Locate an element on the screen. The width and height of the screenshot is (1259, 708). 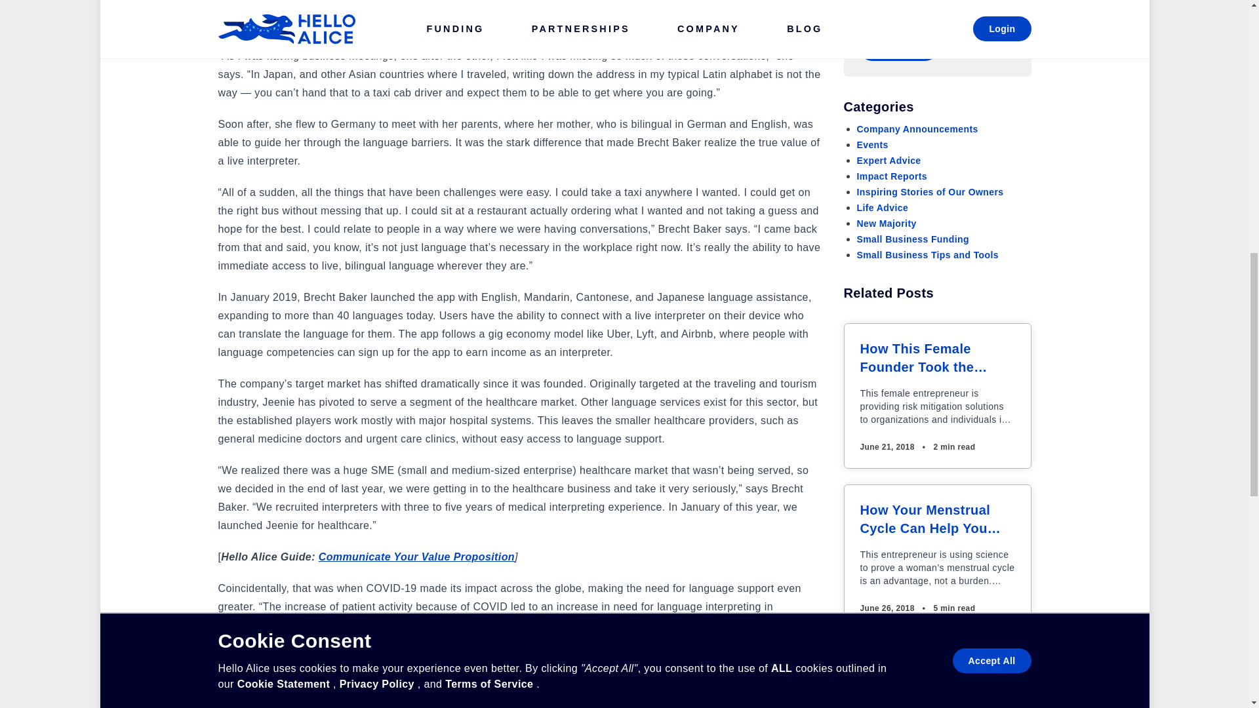
Subscribe is located at coordinates (897, 49).